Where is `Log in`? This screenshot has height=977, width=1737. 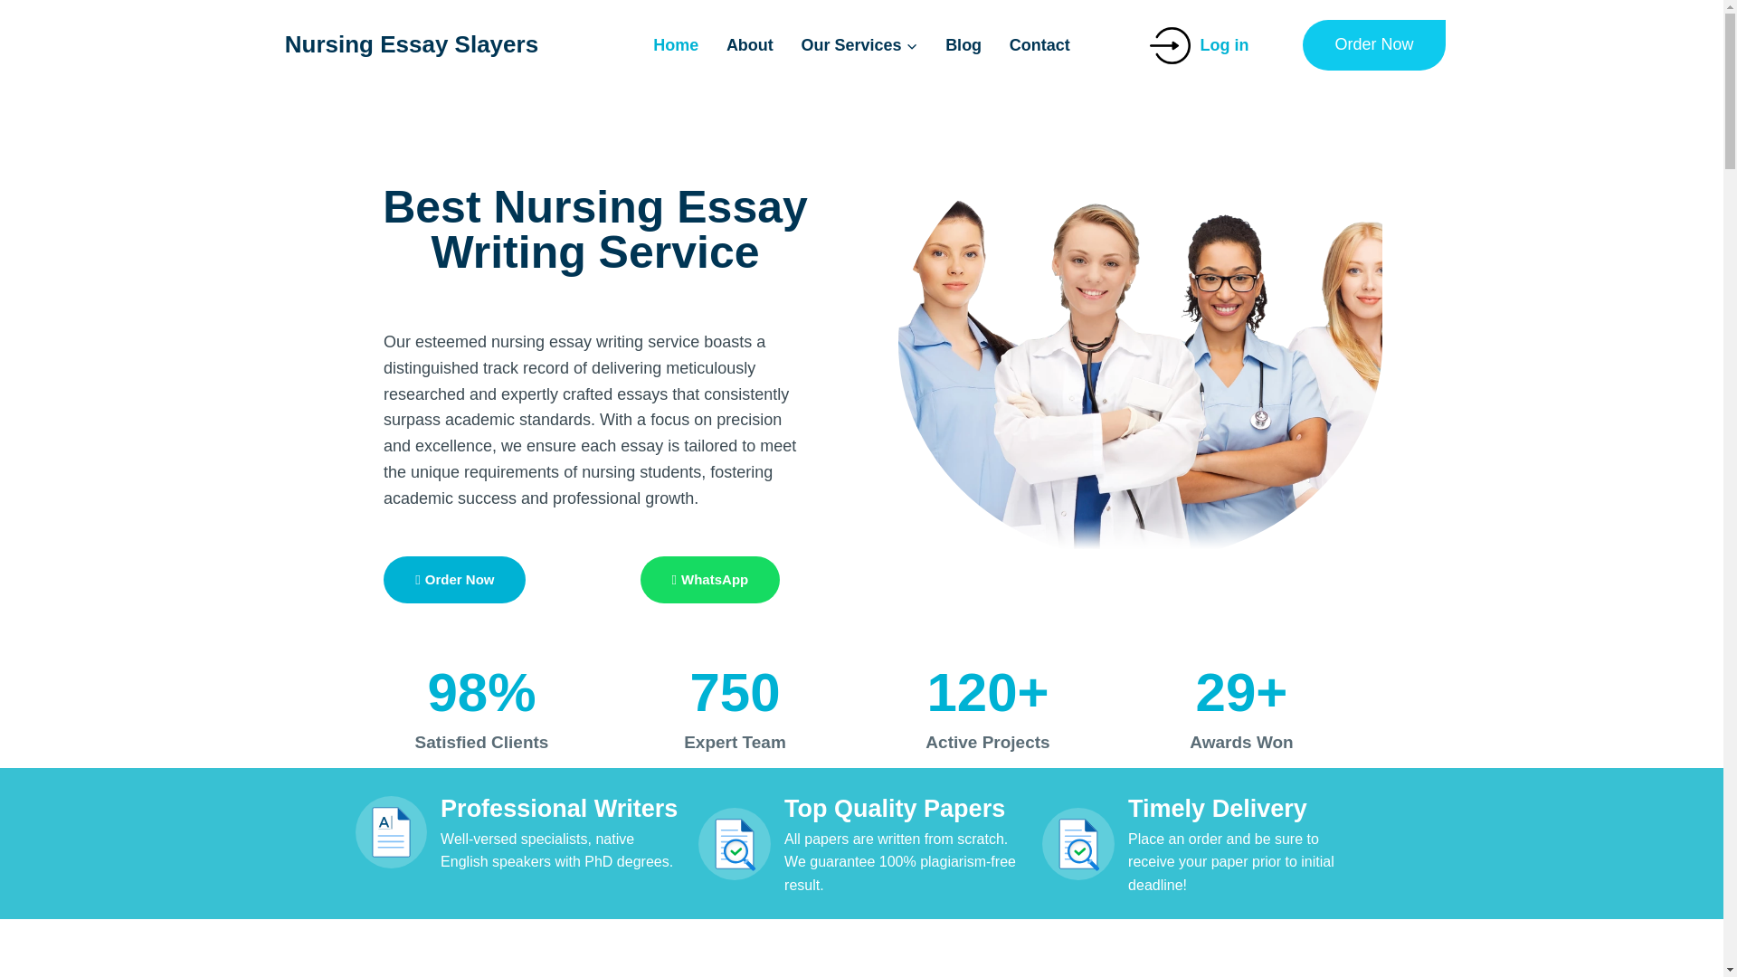
Log in is located at coordinates (1212, 43).